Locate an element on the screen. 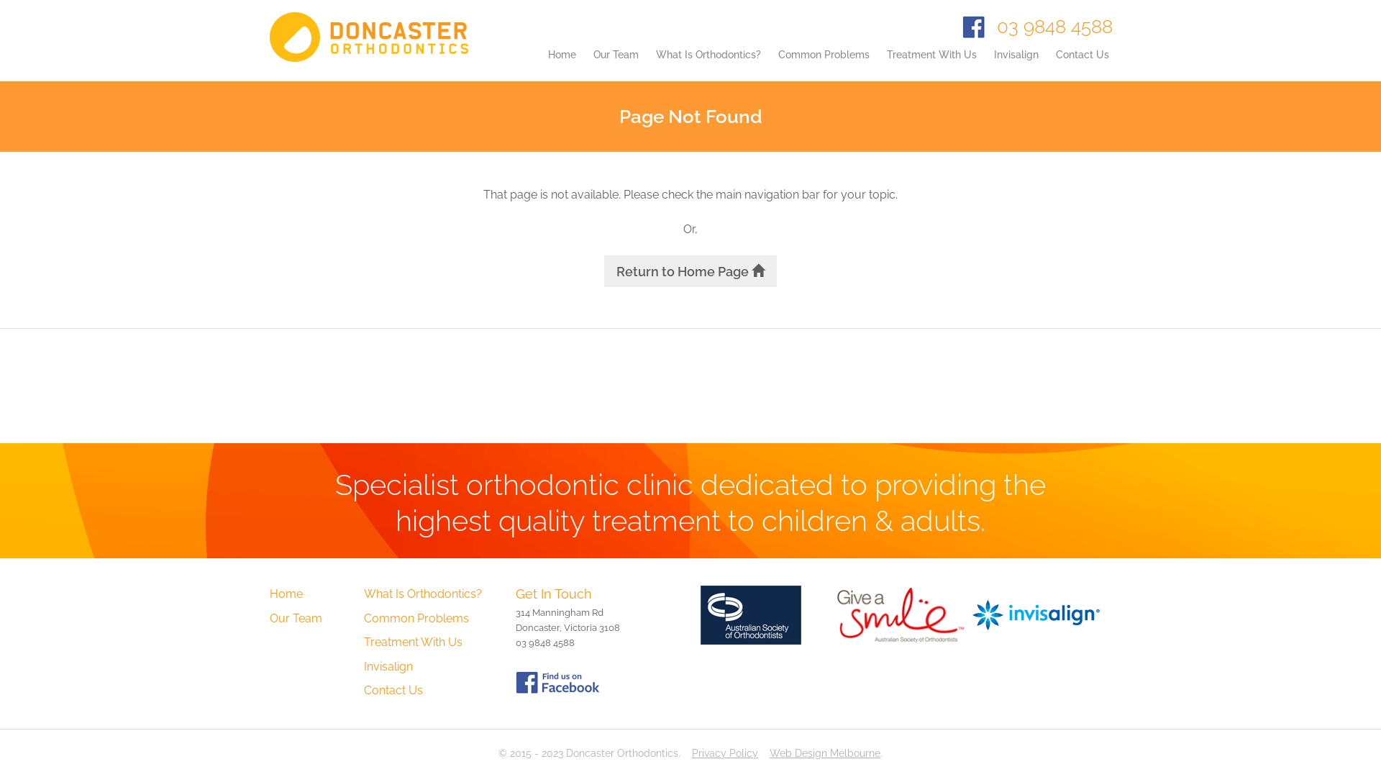 The image size is (1381, 777). 03 9848 4588 is located at coordinates (545, 643).